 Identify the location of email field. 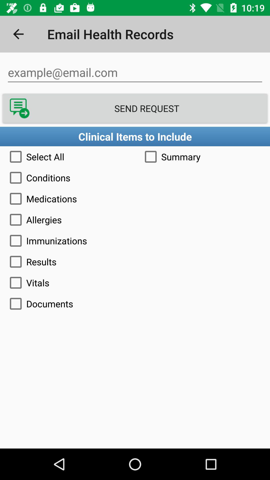
(135, 72).